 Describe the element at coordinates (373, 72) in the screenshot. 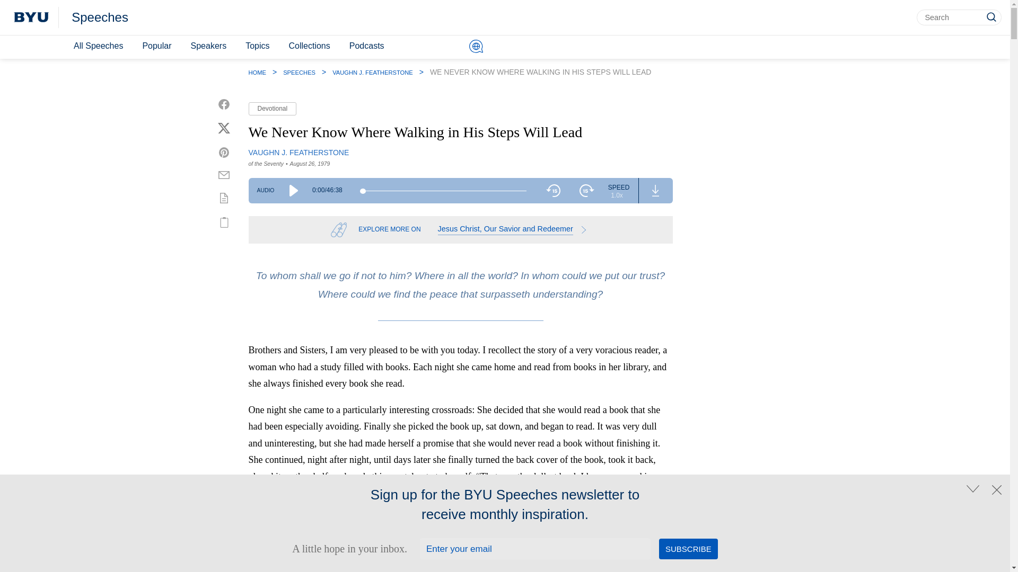

I see `VAUGHN J. FEATHERSTONE` at that location.